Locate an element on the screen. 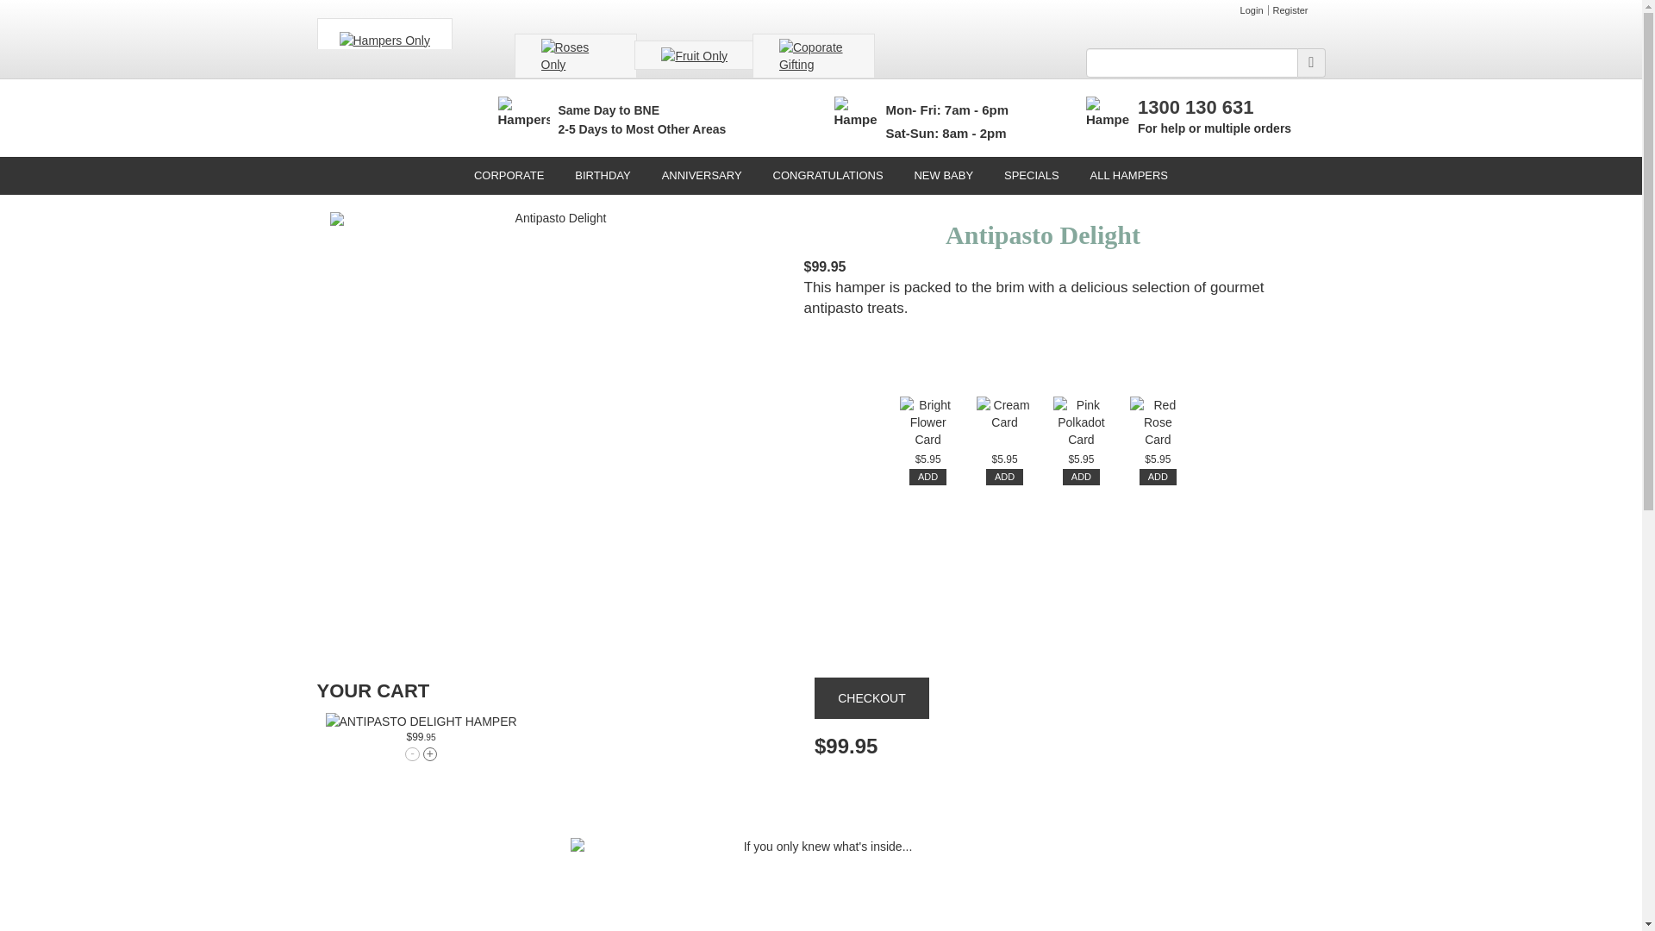 The width and height of the screenshot is (1655, 931). 1300 130 631 is located at coordinates (1196, 107).